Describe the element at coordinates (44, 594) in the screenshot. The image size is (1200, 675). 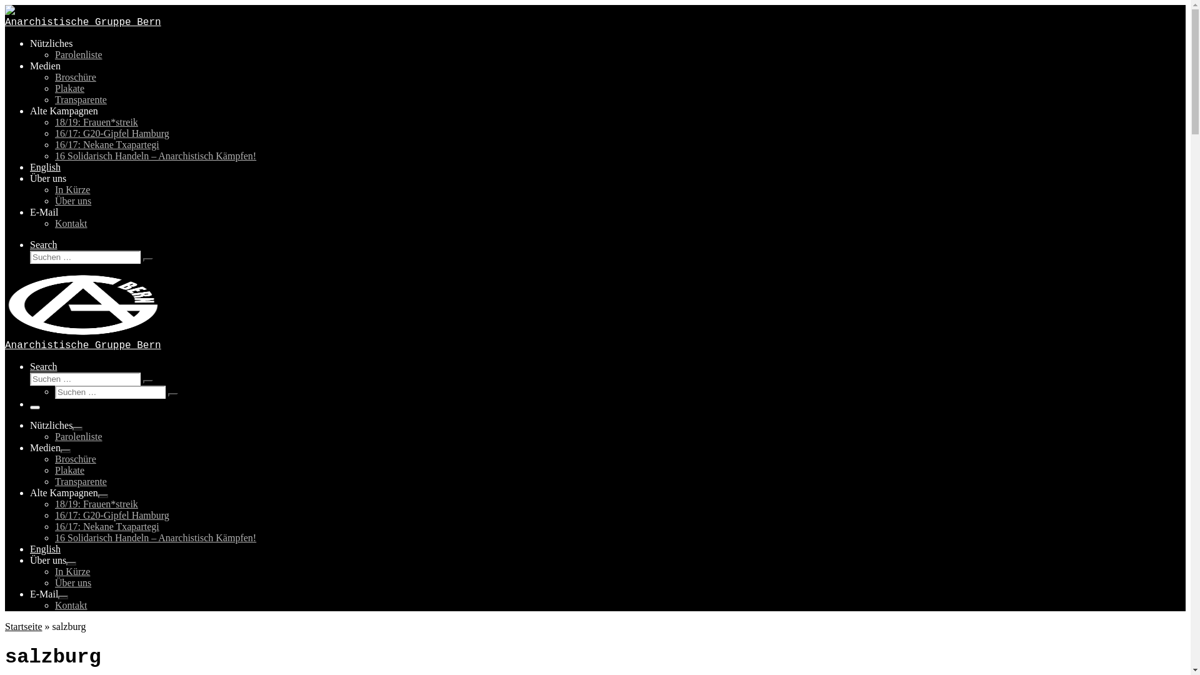
I see `E-Mail` at that location.